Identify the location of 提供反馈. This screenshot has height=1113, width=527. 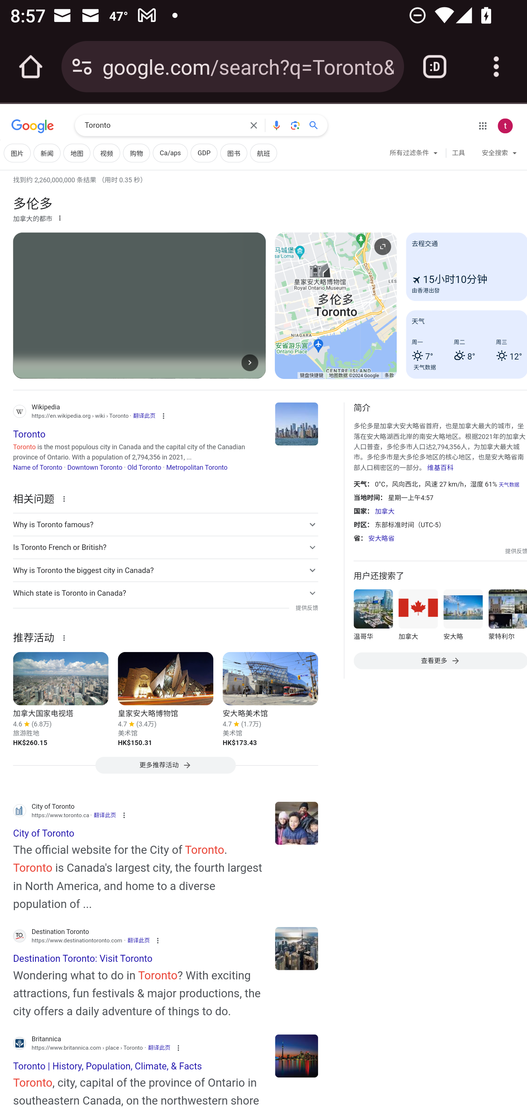
(306, 608).